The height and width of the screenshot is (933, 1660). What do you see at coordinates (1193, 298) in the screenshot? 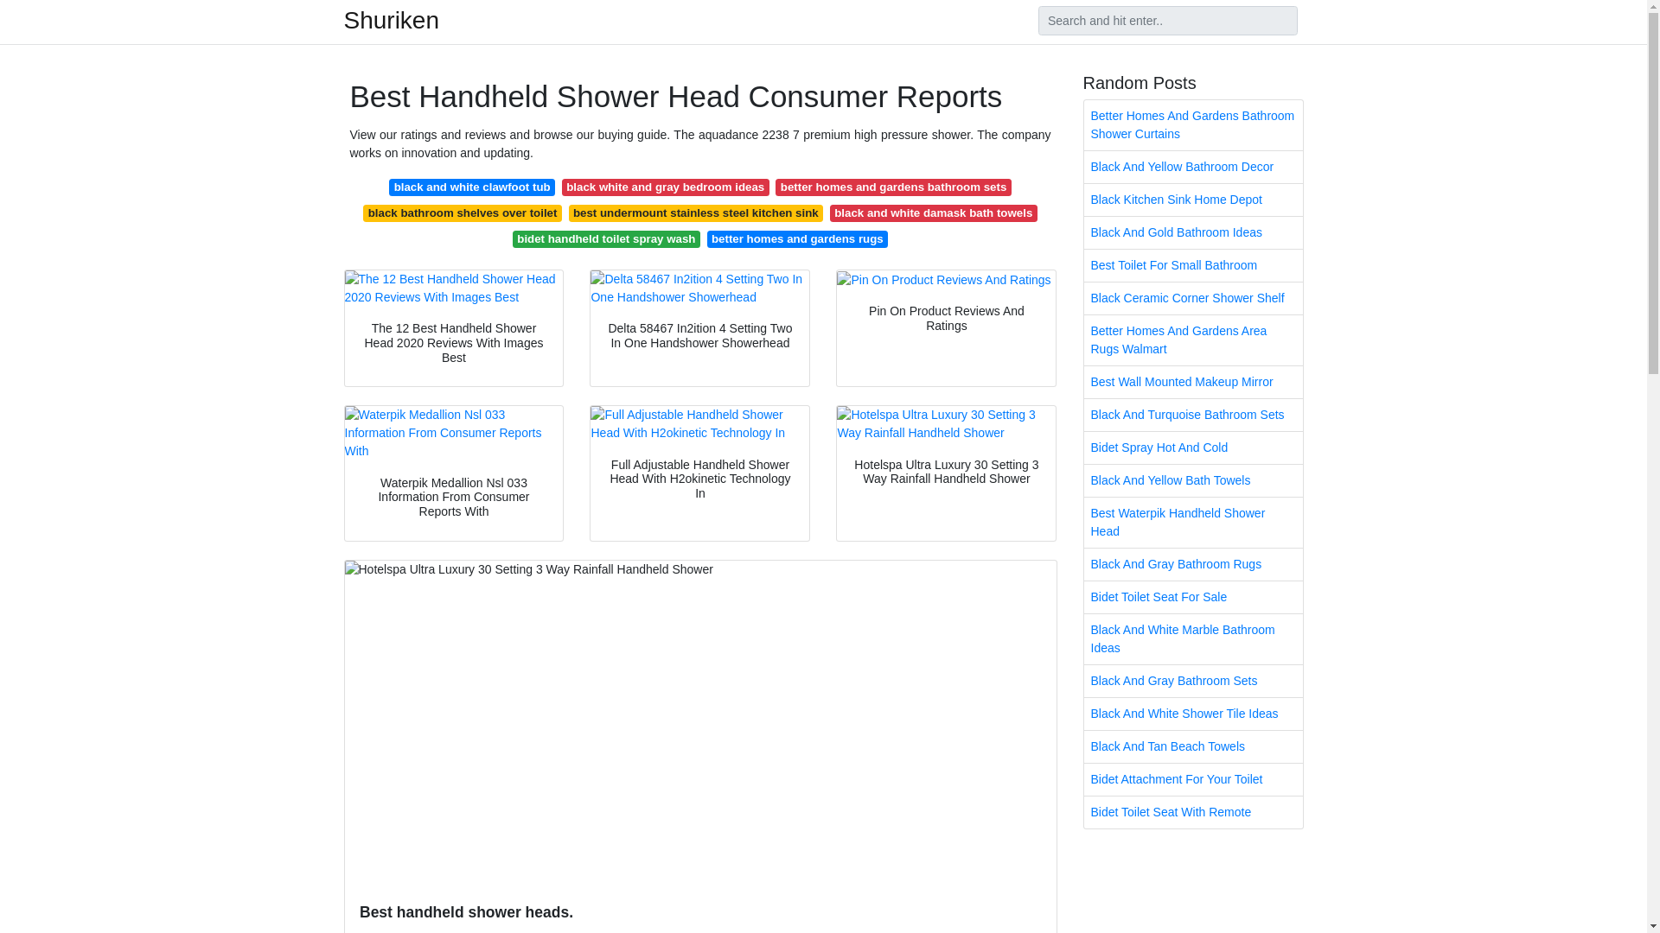
I see `Black Ceramic Corner Shower Shelf` at bounding box center [1193, 298].